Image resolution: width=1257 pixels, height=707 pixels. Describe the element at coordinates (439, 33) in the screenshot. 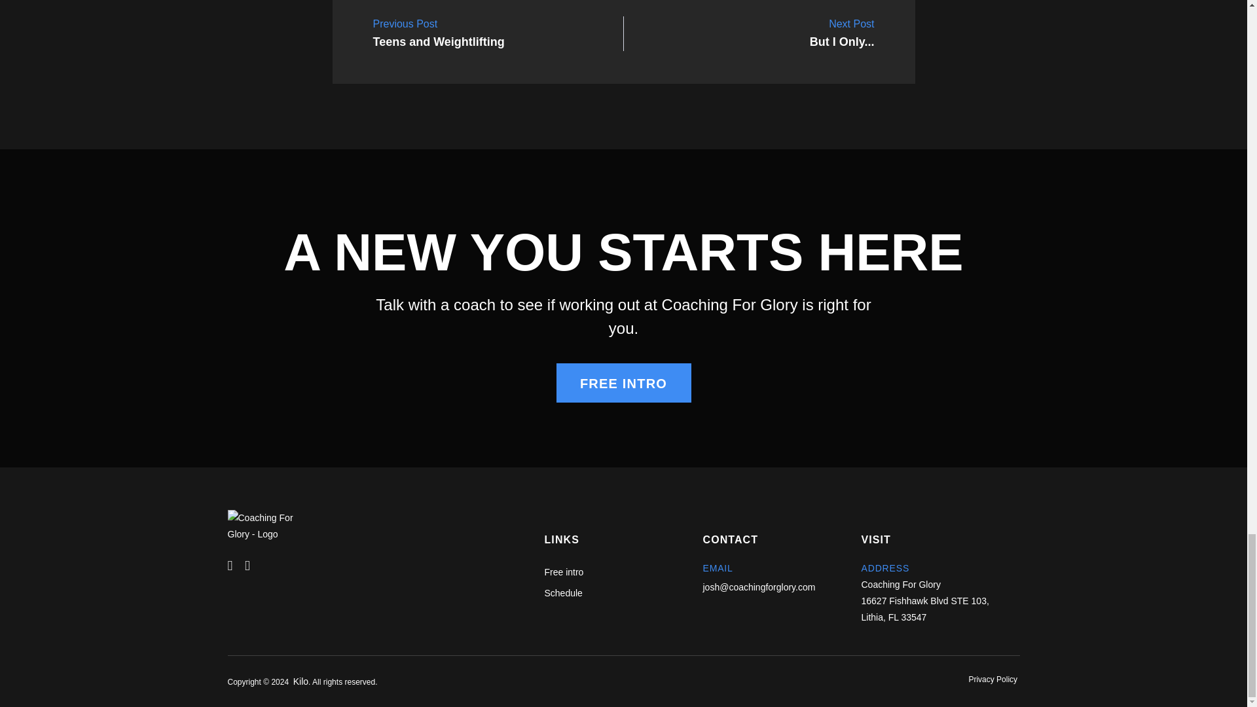

I see `FREE INTRO` at that location.